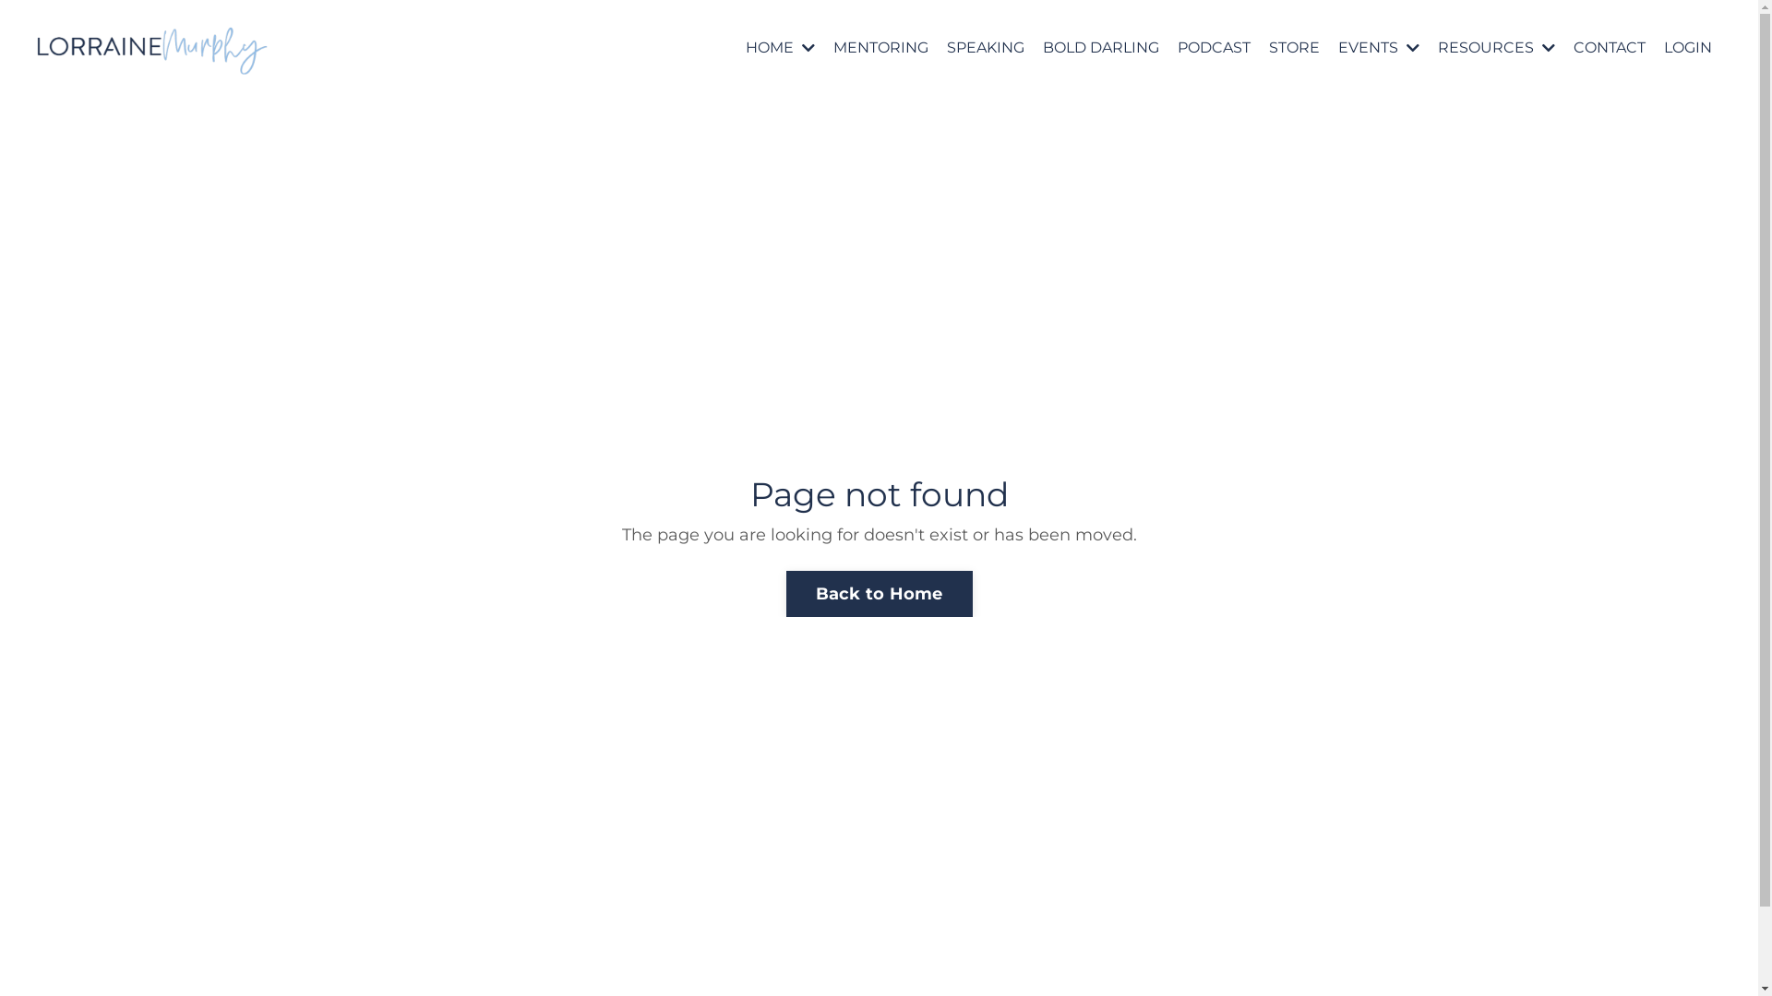 The height and width of the screenshot is (996, 1772). Describe the element at coordinates (1497, 48) in the screenshot. I see `RESOURCES` at that location.